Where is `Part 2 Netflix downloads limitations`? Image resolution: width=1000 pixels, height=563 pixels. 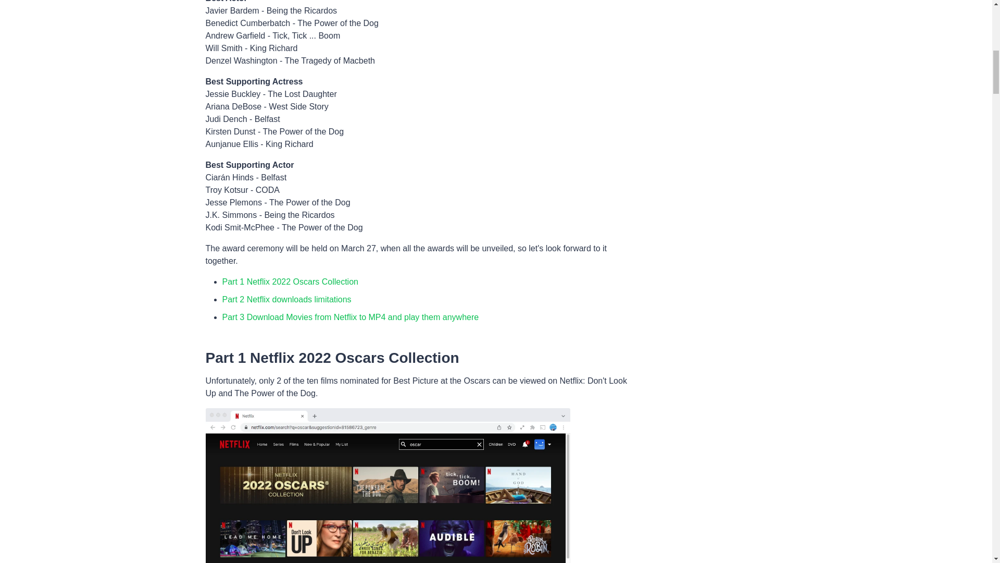
Part 2 Netflix downloads limitations is located at coordinates (286, 299).